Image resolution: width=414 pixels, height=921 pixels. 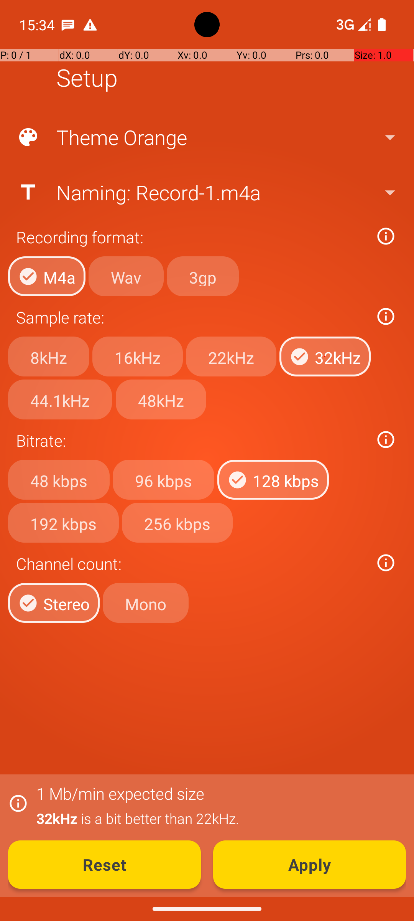 What do you see at coordinates (68, 25) in the screenshot?
I see `SMS Messenger notification: ` at bounding box center [68, 25].